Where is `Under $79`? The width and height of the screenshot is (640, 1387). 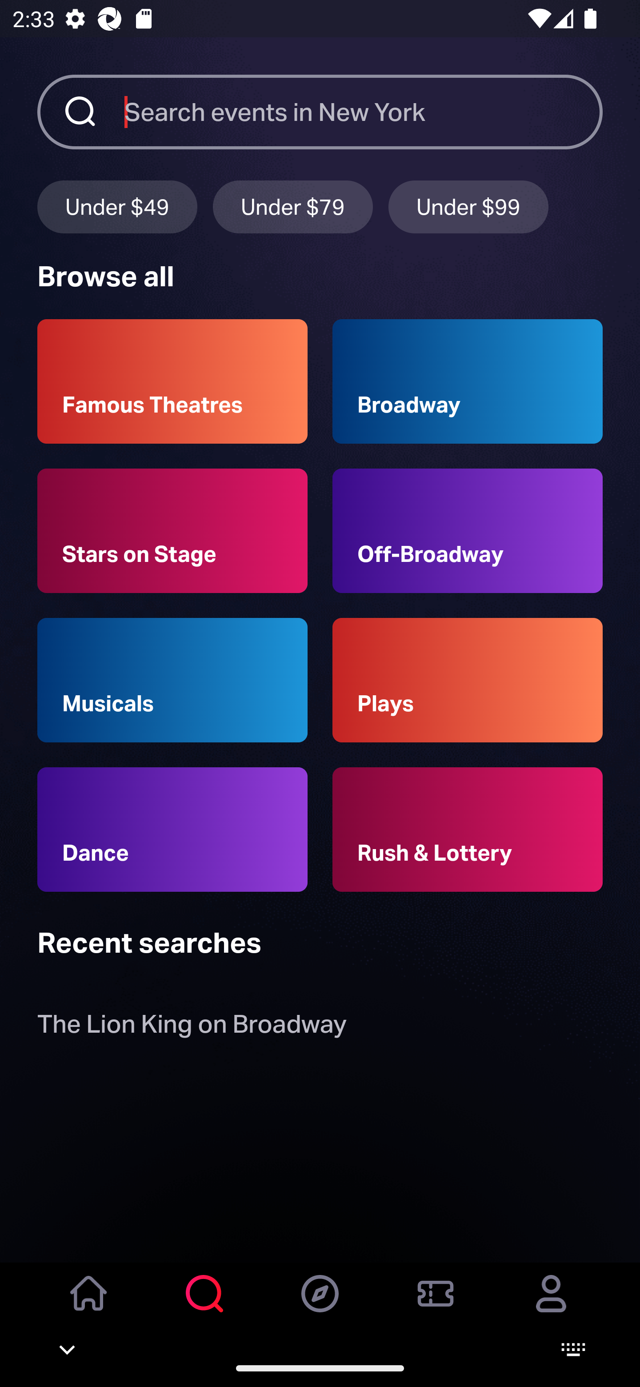 Under $79 is located at coordinates (293, 206).